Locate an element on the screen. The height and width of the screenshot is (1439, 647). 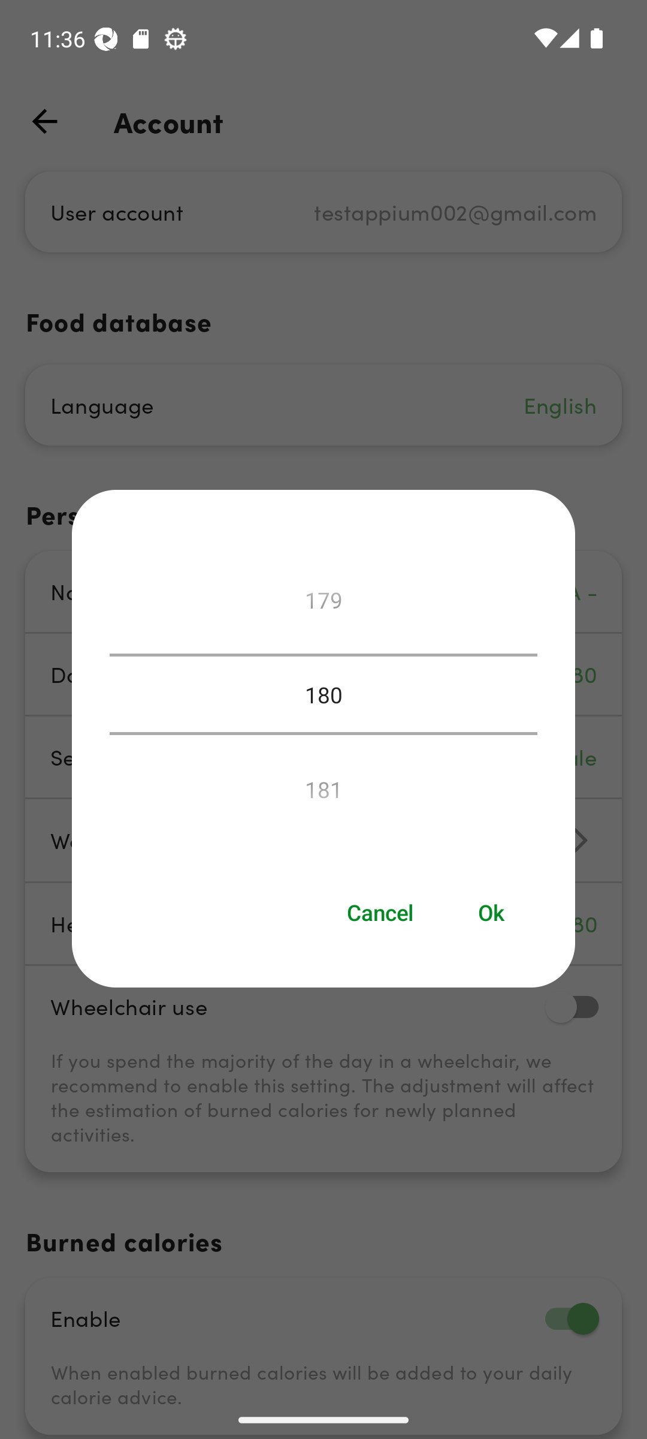
Cancel is located at coordinates (380, 913).